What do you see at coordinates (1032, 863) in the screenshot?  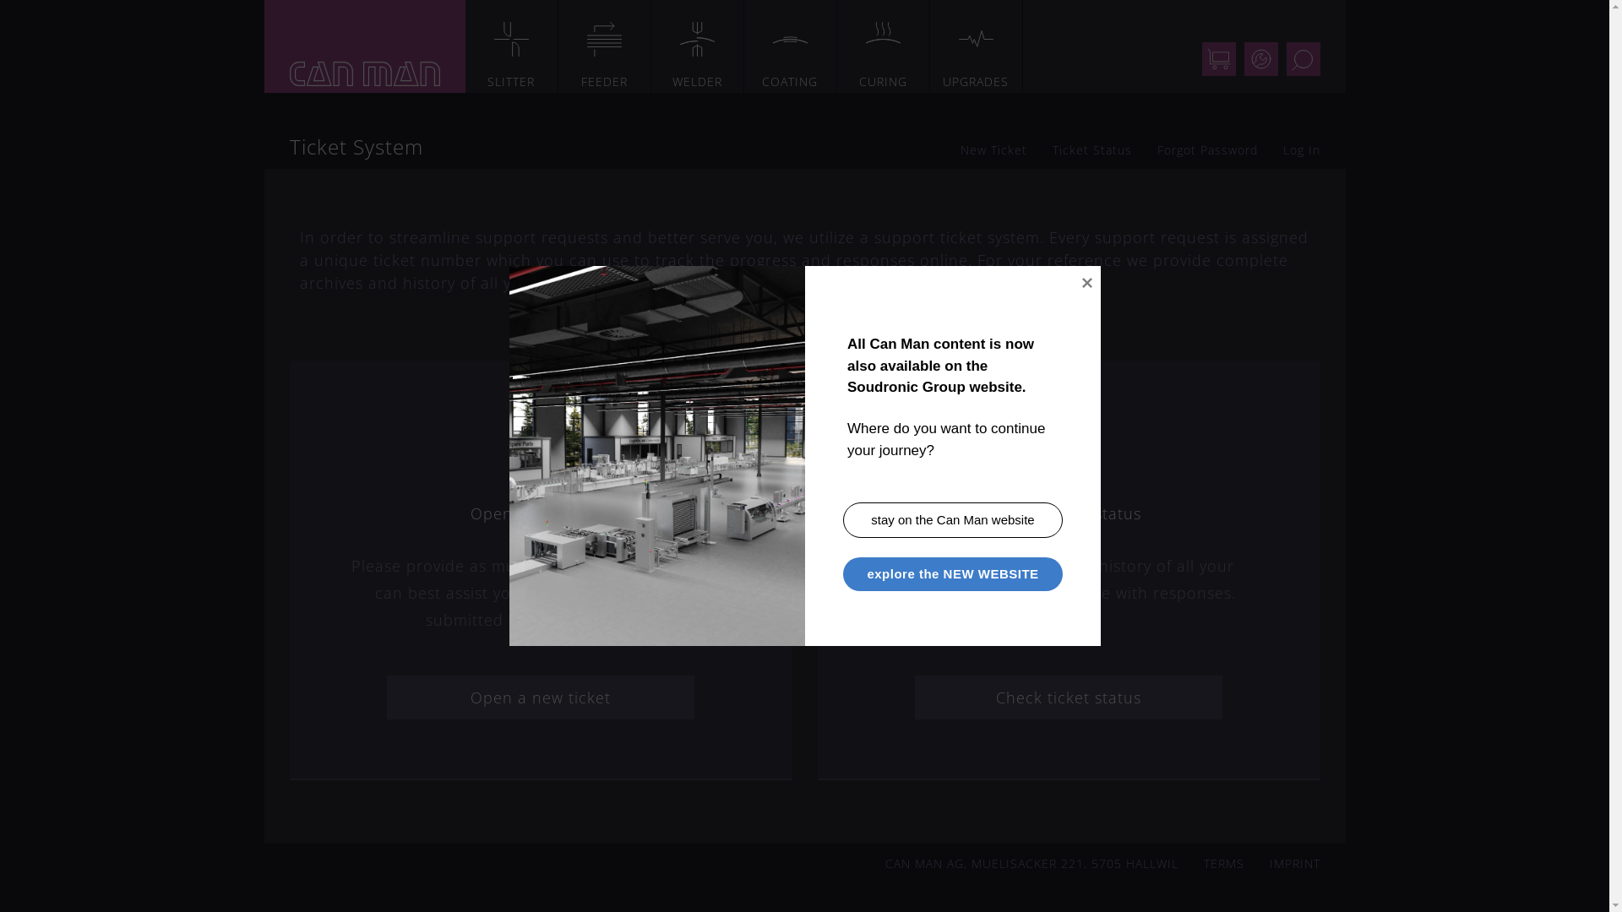 I see `CAN MAN AG, MUELISACKER 221, 5705 HALLWIL` at bounding box center [1032, 863].